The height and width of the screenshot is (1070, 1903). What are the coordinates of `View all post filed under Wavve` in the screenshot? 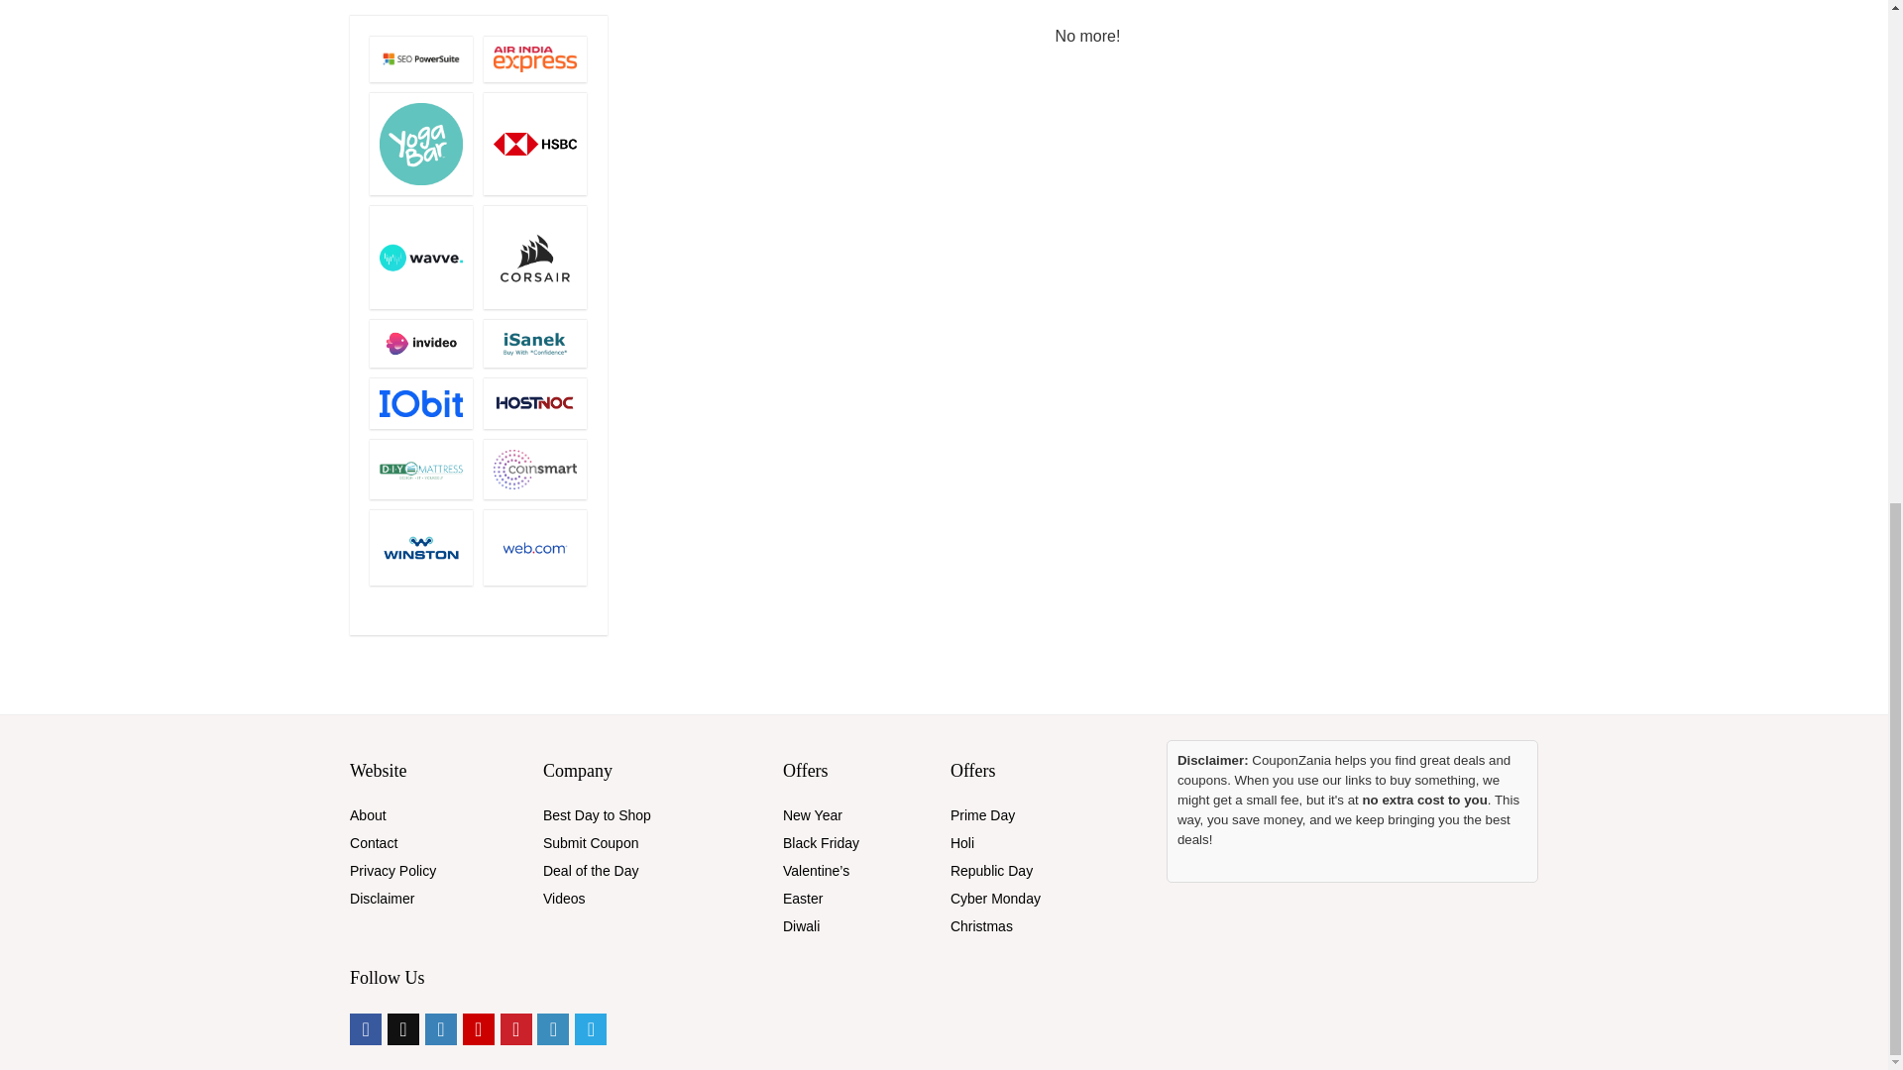 It's located at (420, 258).